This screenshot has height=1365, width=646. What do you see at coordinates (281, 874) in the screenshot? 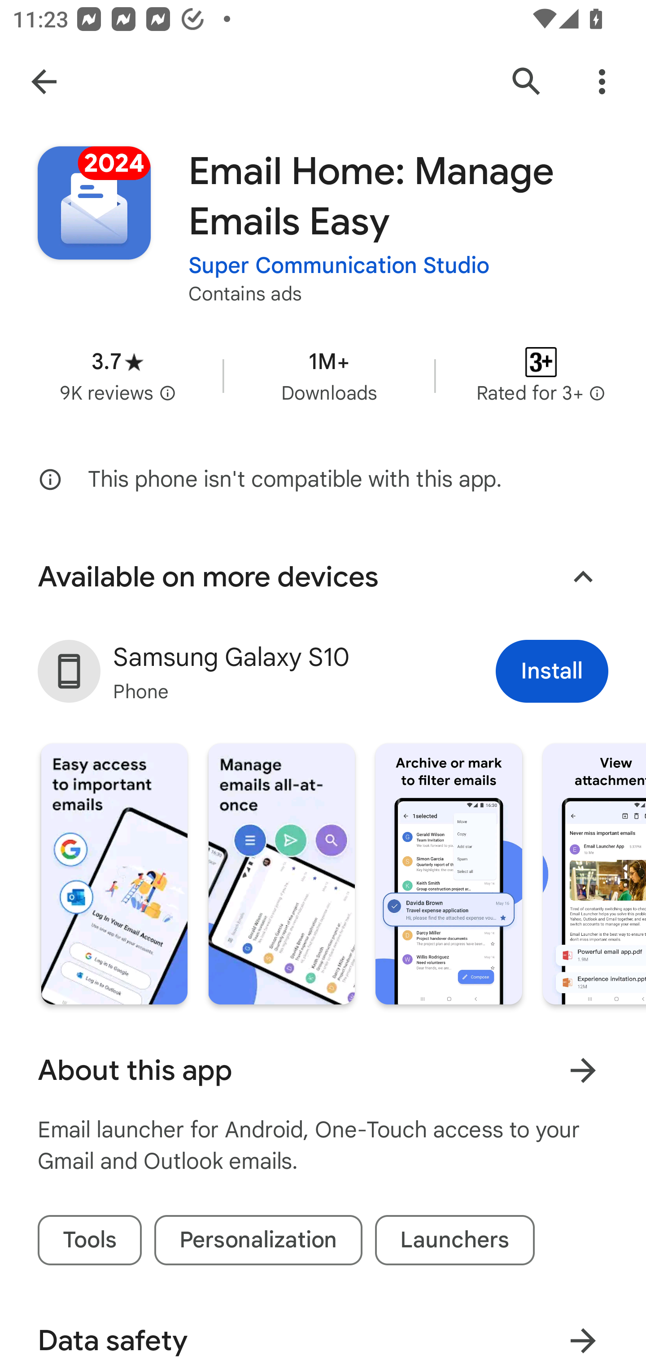
I see `Screenshot "2" of "6"` at bounding box center [281, 874].